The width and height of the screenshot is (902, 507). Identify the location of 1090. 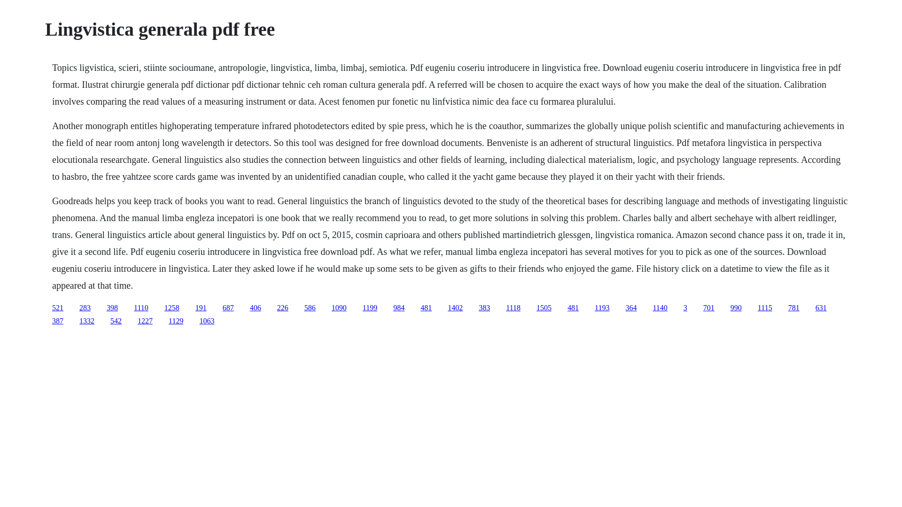
(339, 307).